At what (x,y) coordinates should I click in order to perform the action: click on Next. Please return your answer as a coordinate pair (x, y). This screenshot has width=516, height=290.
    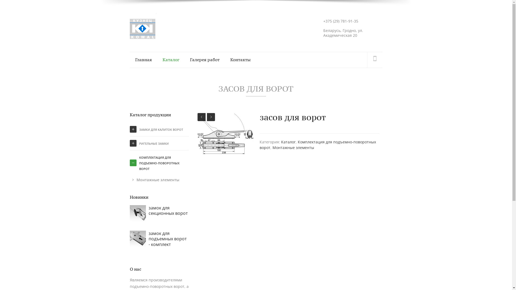
    Looking at the image, I should click on (211, 117).